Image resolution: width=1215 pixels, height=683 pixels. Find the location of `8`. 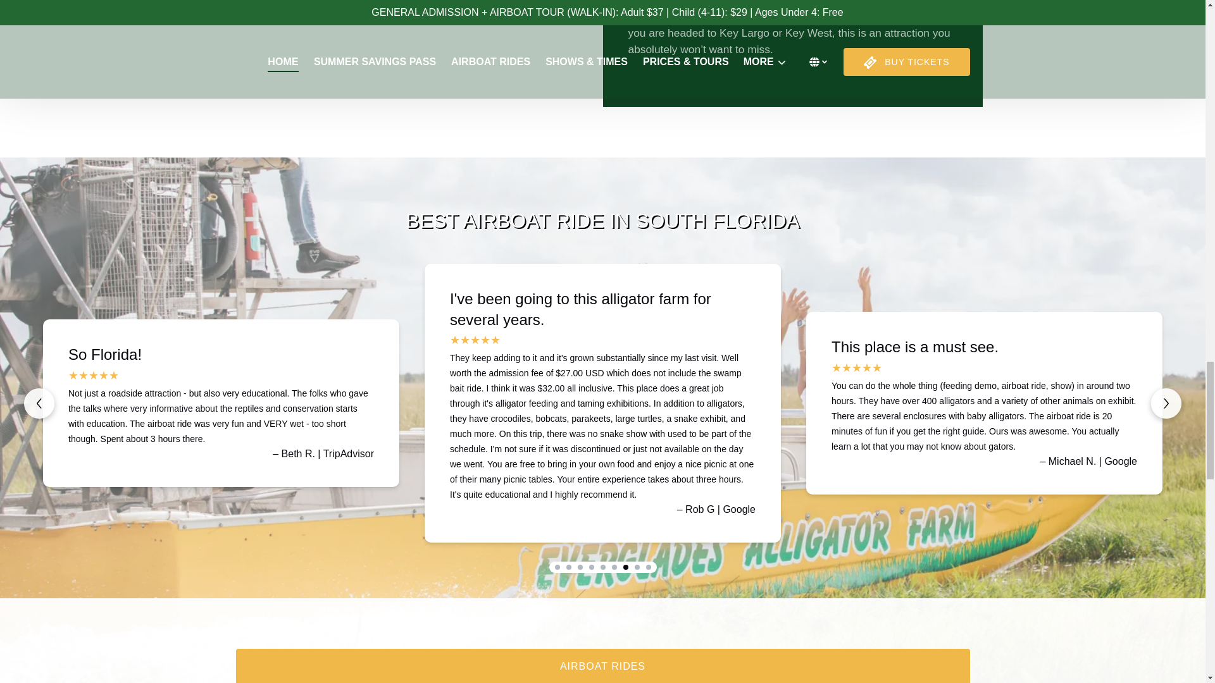

8 is located at coordinates (637, 567).